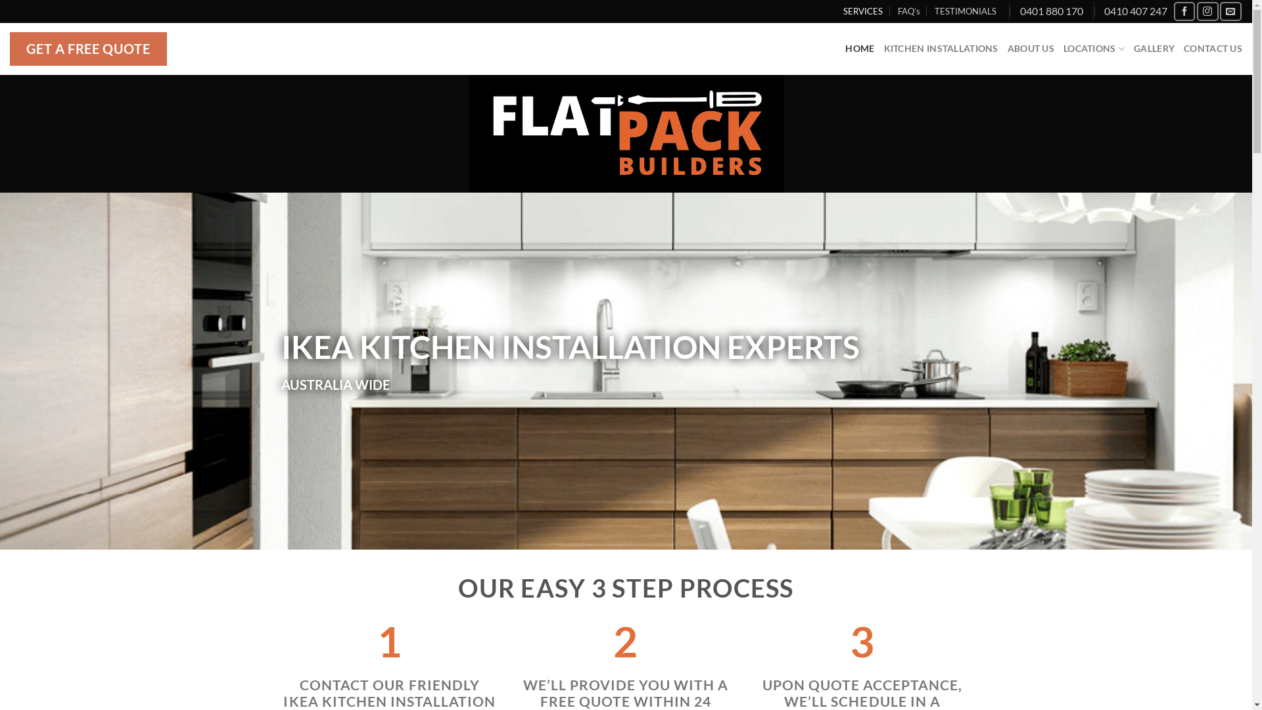  What do you see at coordinates (0, 0) in the screenshot?
I see `Skip to content` at bounding box center [0, 0].